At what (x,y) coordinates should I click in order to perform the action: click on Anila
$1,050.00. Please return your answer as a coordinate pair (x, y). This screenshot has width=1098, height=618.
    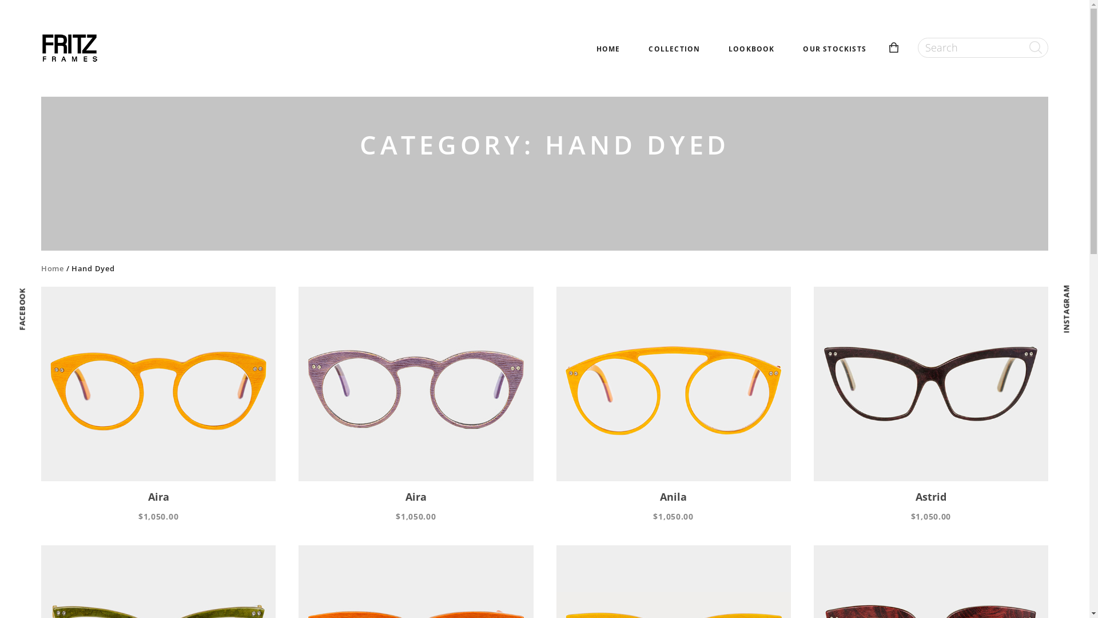
    Looking at the image, I should click on (673, 405).